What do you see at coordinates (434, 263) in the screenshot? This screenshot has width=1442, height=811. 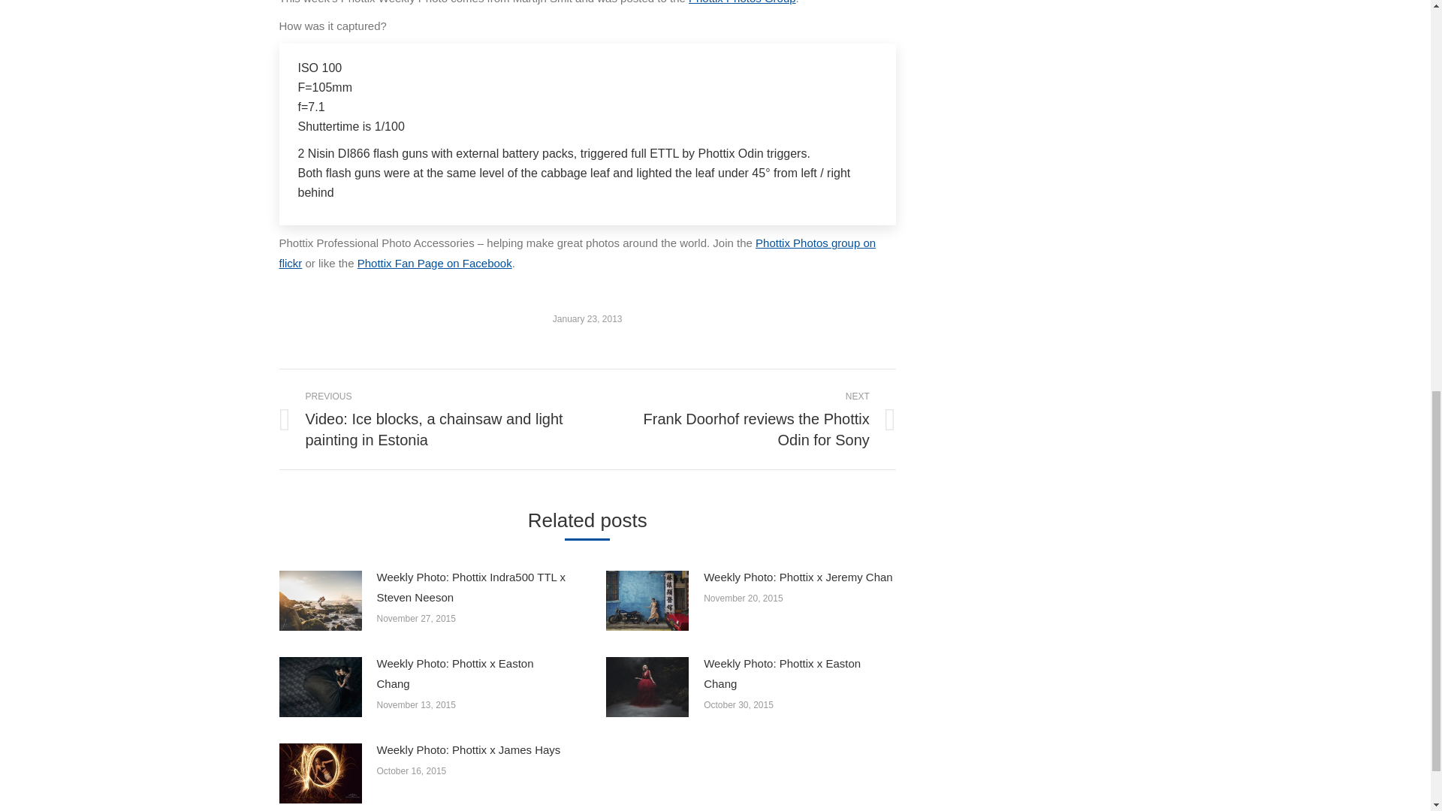 I see `Phottix Fan Page on Facebook` at bounding box center [434, 263].